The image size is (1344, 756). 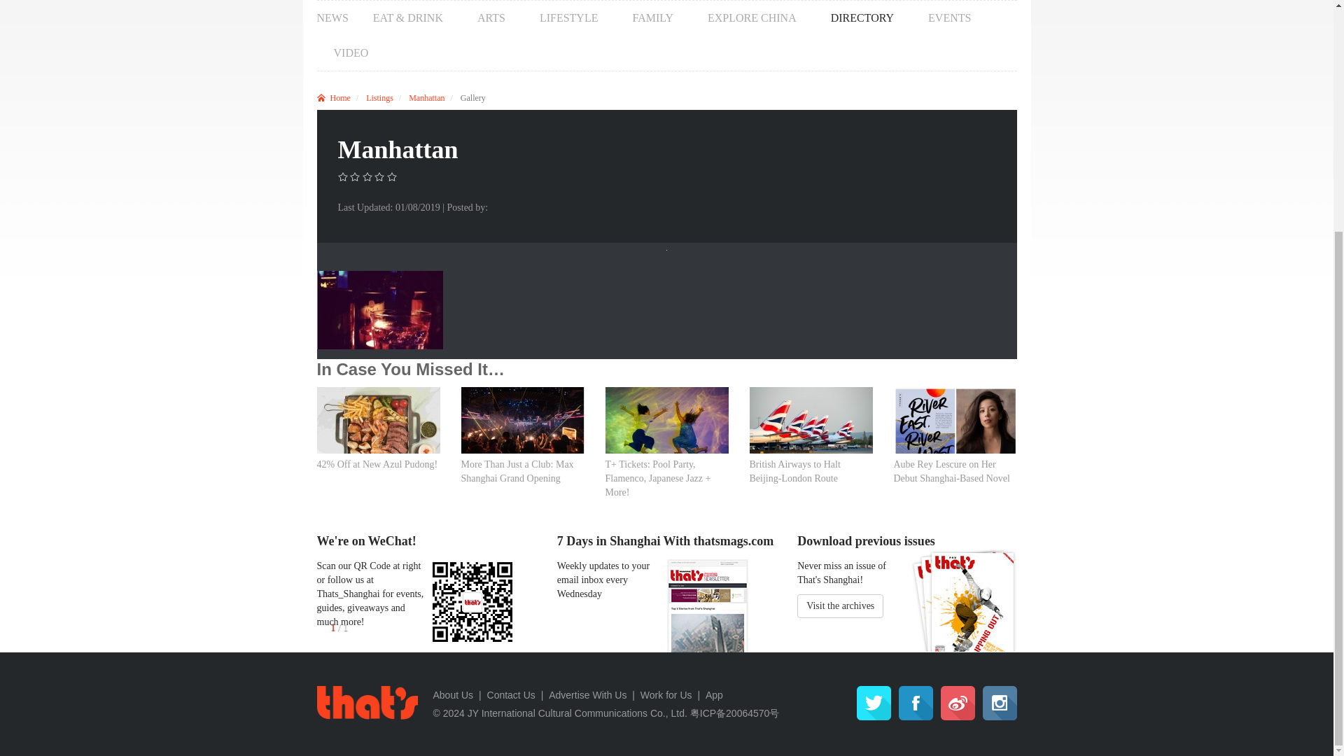 I want to click on Listings, so click(x=379, y=97).